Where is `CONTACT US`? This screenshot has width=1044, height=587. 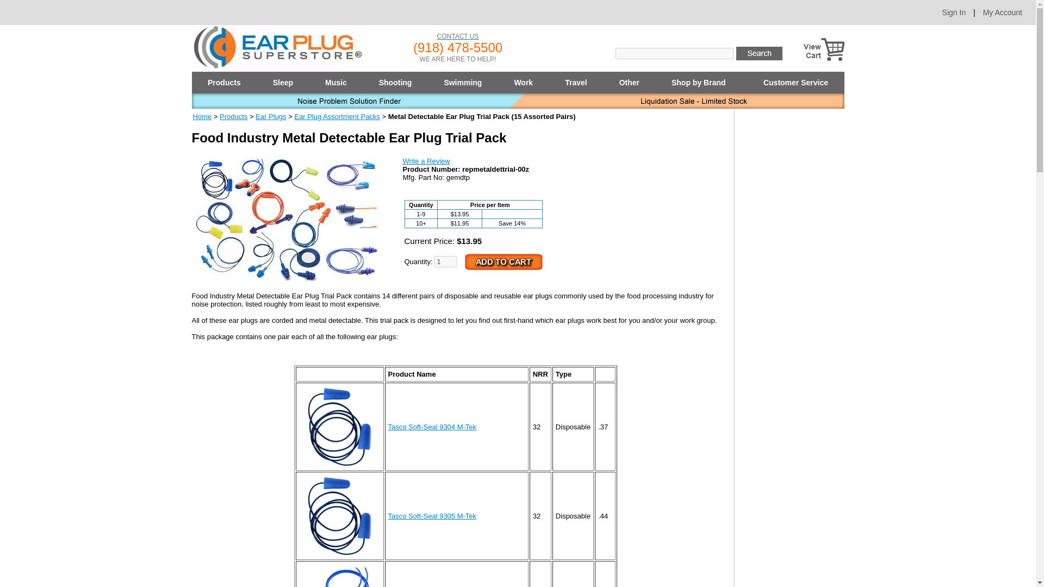
CONTACT US is located at coordinates (458, 36).